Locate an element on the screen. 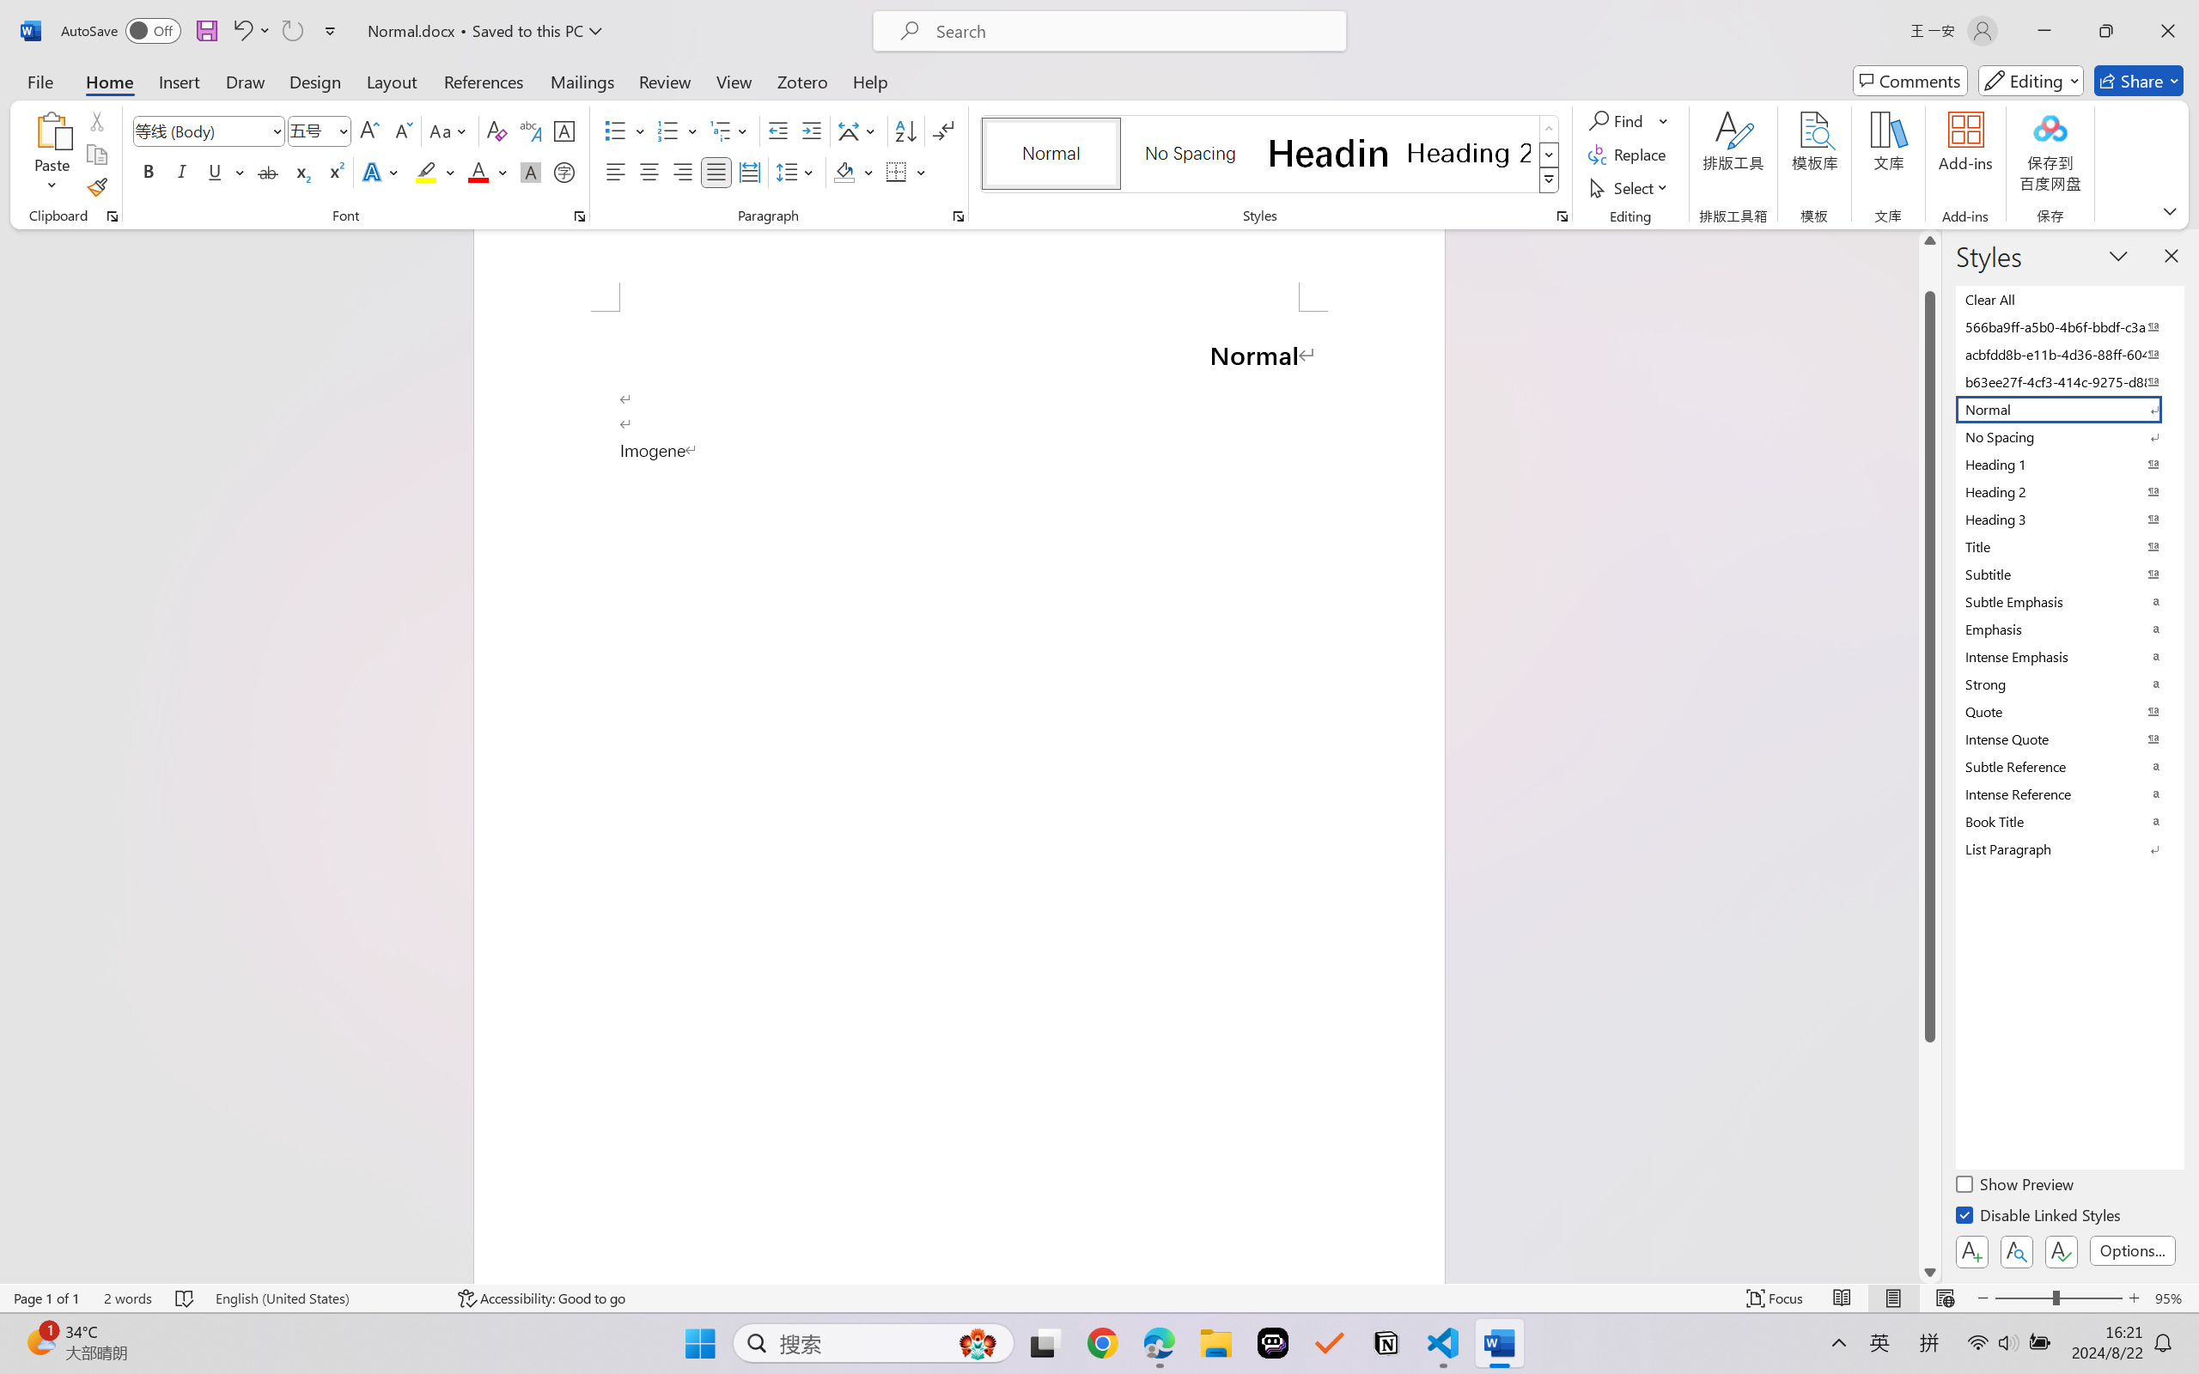  List Paragraph is located at coordinates (2068, 848).